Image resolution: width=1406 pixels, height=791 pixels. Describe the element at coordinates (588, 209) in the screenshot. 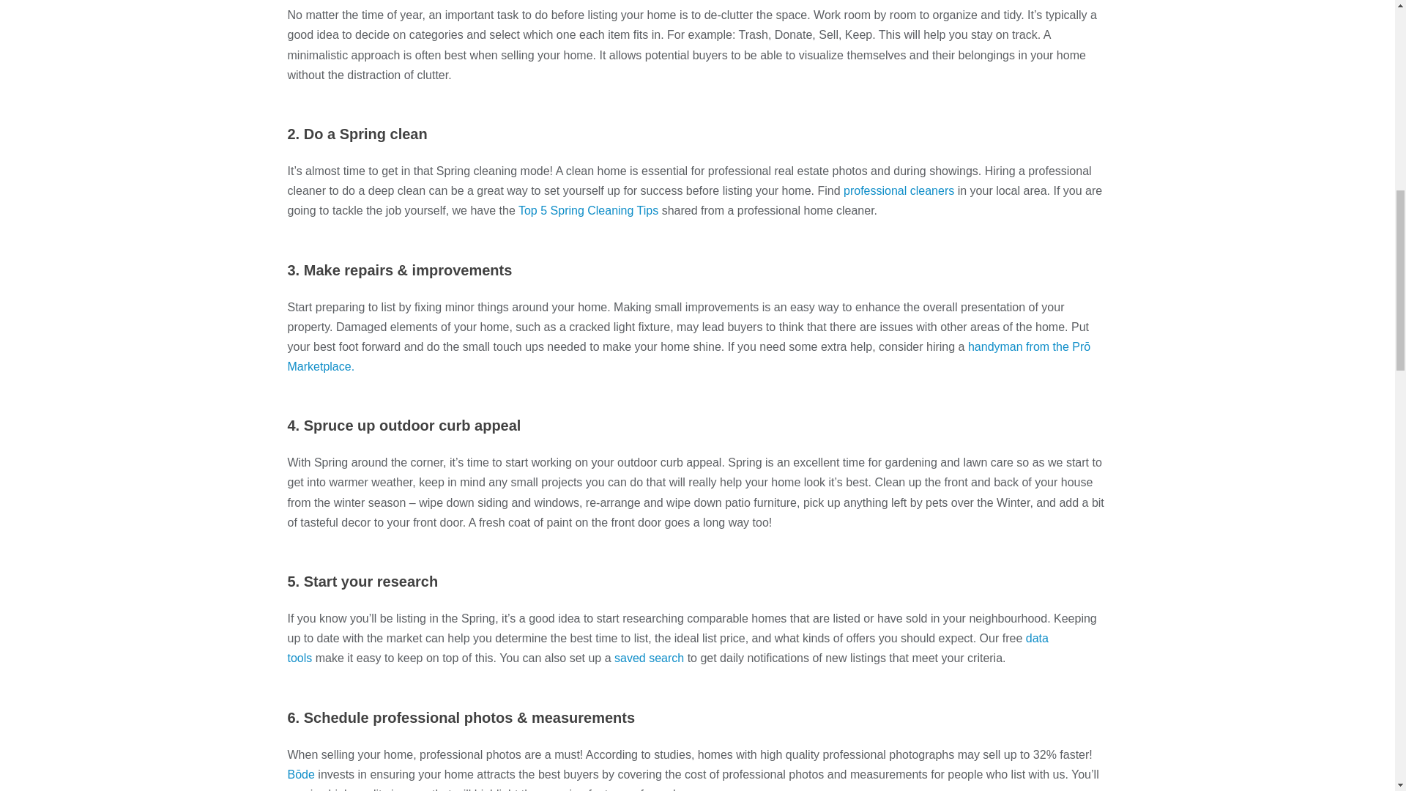

I see `Top 5 Spring Cleaning Tips` at that location.